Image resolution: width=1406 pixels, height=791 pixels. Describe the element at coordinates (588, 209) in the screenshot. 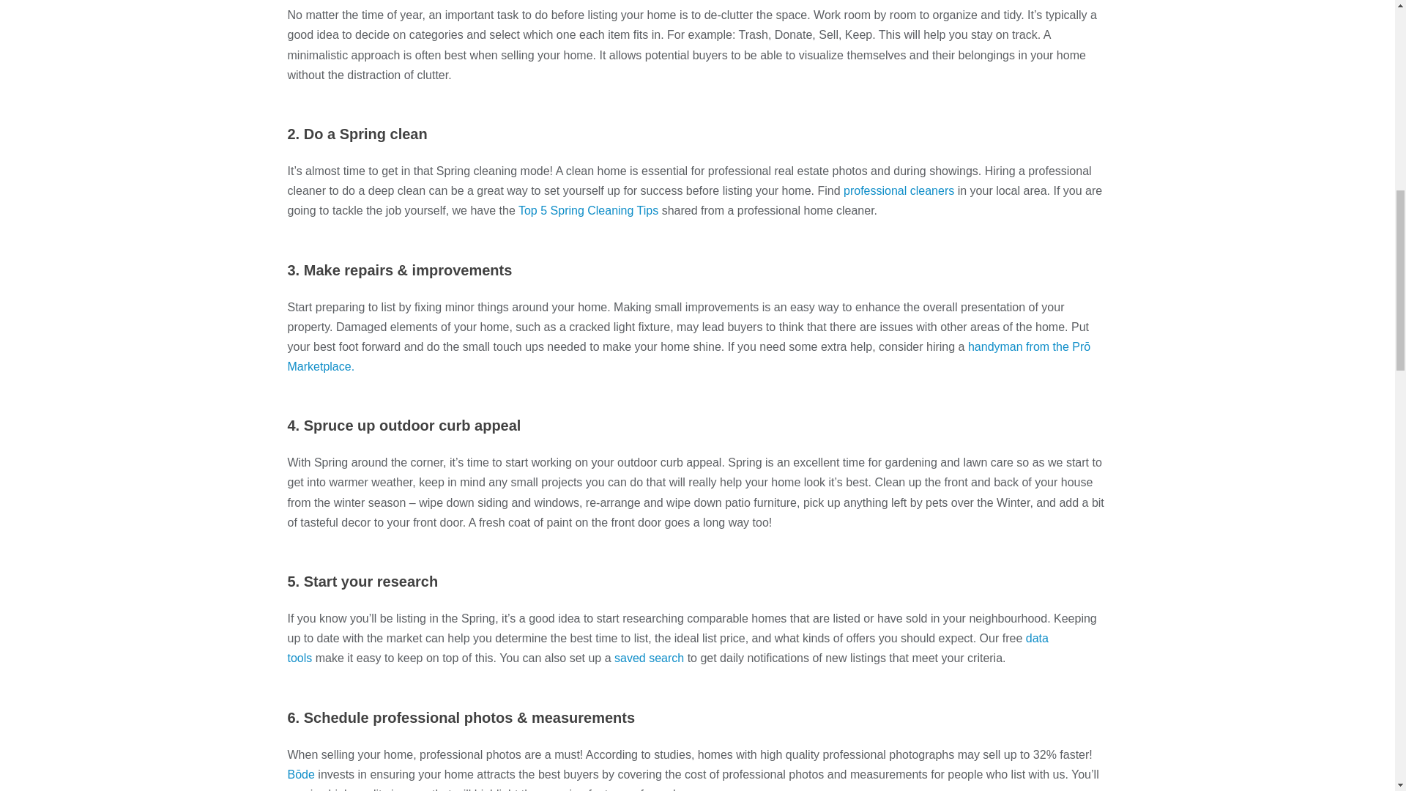

I see `Top 5 Spring Cleaning Tips` at that location.